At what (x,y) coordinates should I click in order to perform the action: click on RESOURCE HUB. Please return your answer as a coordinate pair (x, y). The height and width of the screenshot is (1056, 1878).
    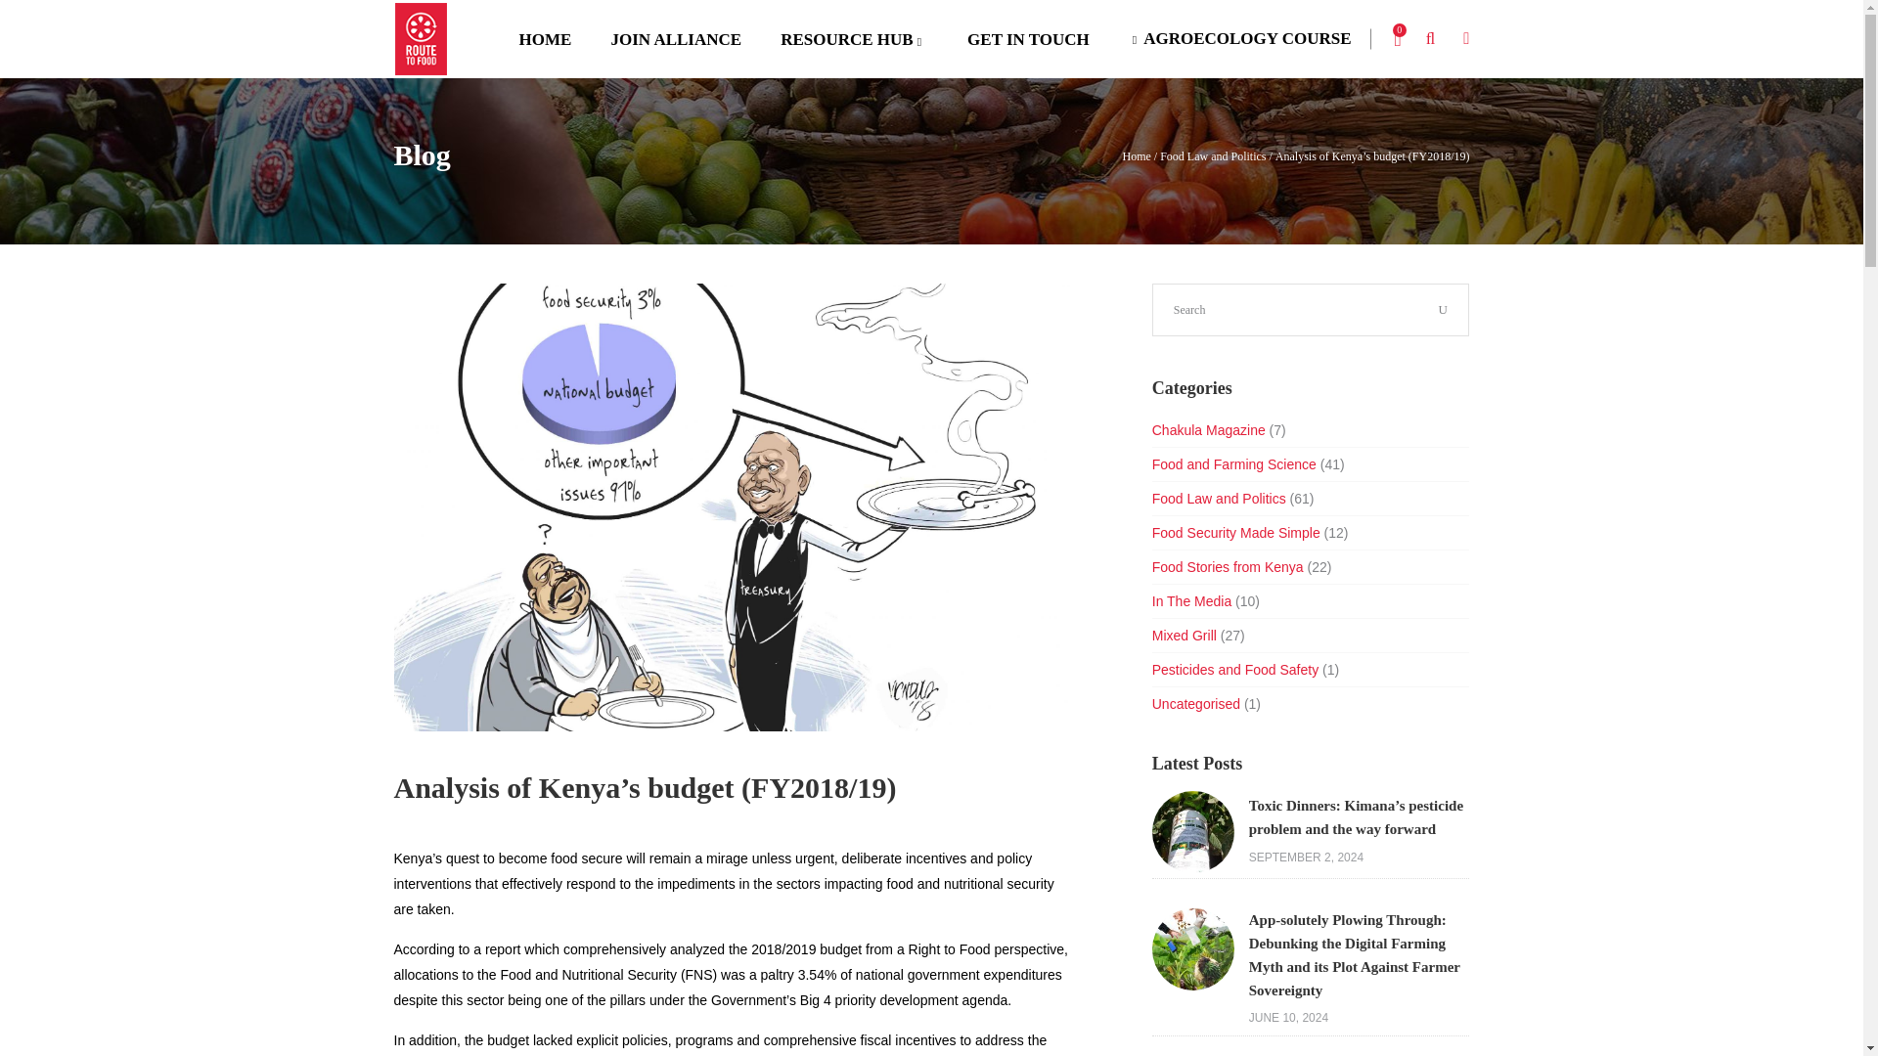
    Looking at the image, I should click on (854, 38).